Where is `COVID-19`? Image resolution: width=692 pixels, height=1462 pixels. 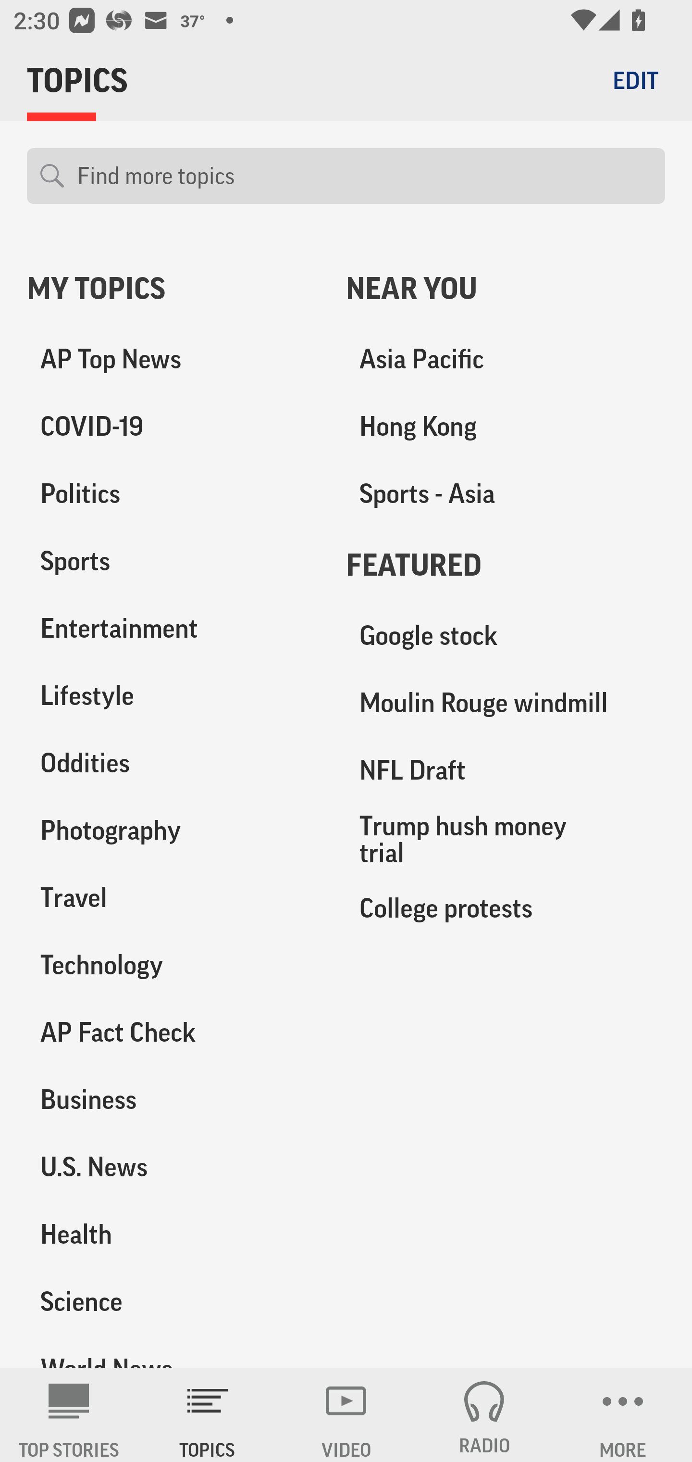 COVID-19 is located at coordinates (173, 427).